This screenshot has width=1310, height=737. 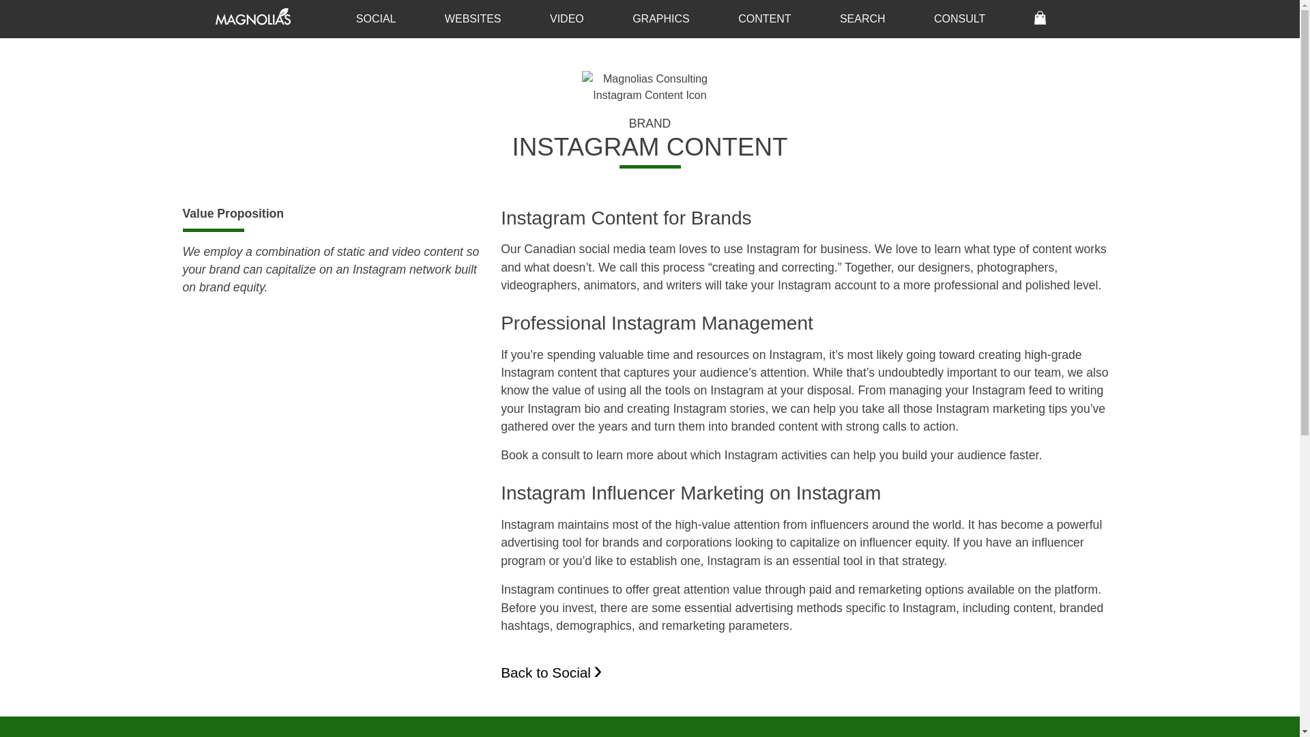 What do you see at coordinates (959, 18) in the screenshot?
I see `Consult` at bounding box center [959, 18].